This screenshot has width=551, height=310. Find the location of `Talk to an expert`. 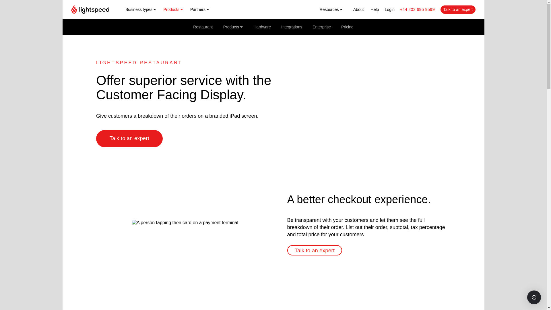

Talk to an expert is located at coordinates (129, 138).